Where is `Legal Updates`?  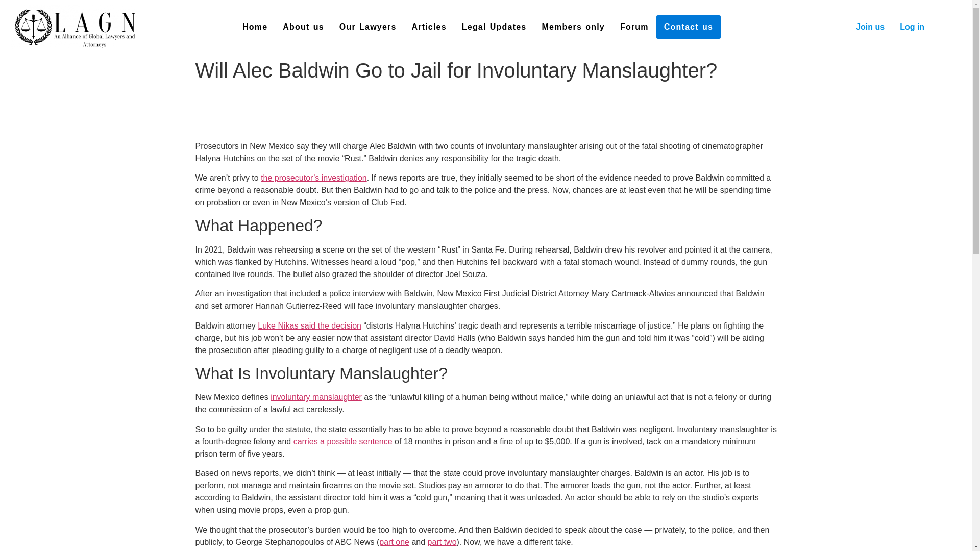 Legal Updates is located at coordinates (494, 27).